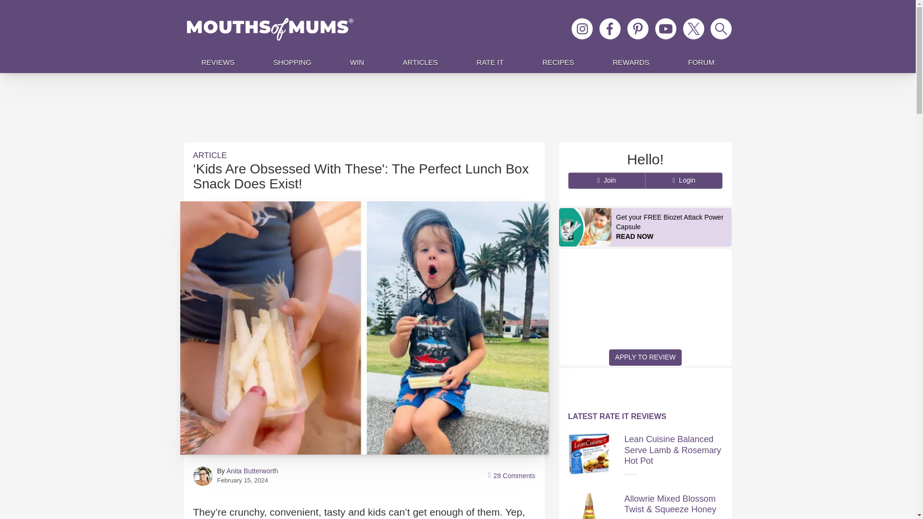  Describe the element at coordinates (357, 62) in the screenshot. I see `WIN` at that location.